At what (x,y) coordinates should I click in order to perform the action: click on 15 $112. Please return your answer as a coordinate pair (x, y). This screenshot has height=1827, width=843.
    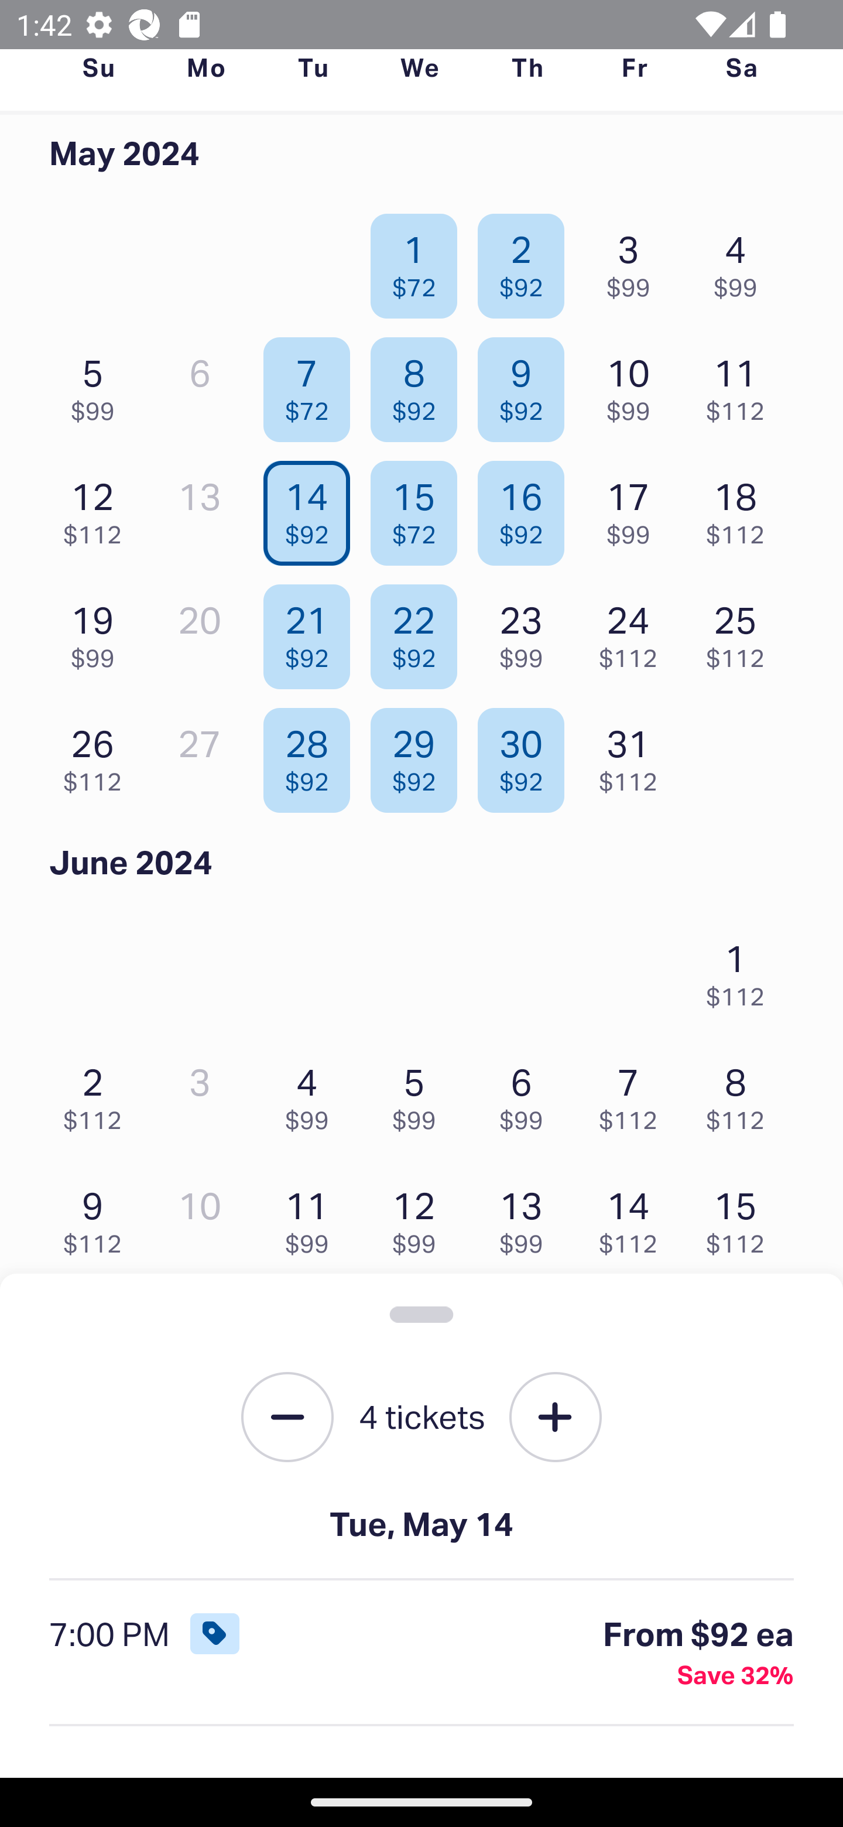
    Looking at the image, I should click on (741, 1217).